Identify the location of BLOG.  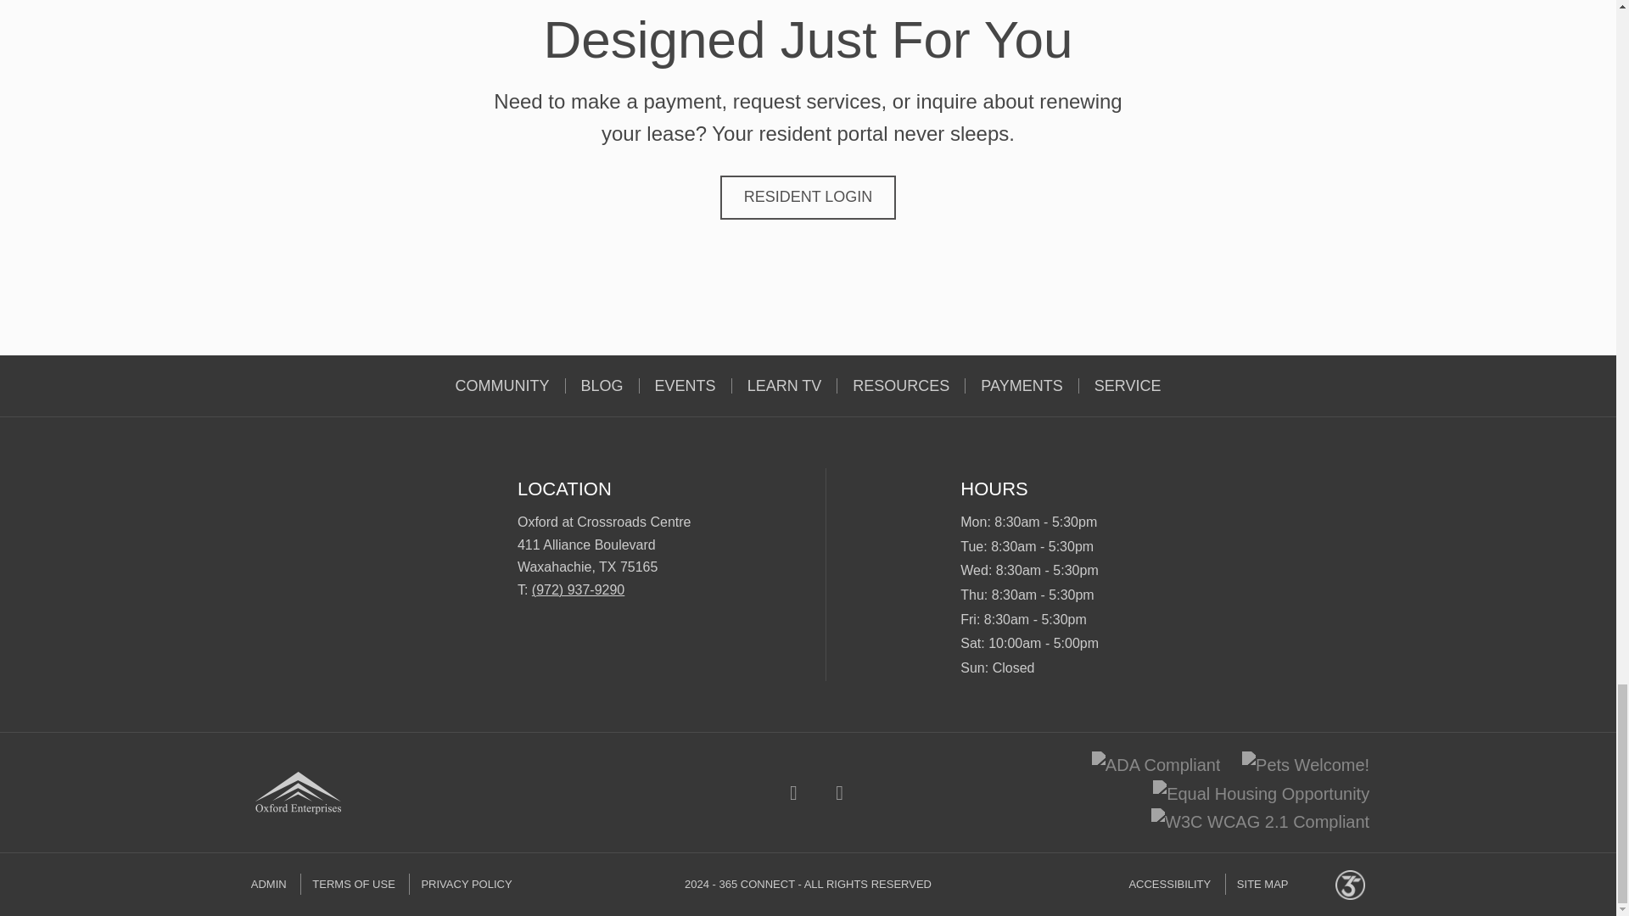
(602, 386).